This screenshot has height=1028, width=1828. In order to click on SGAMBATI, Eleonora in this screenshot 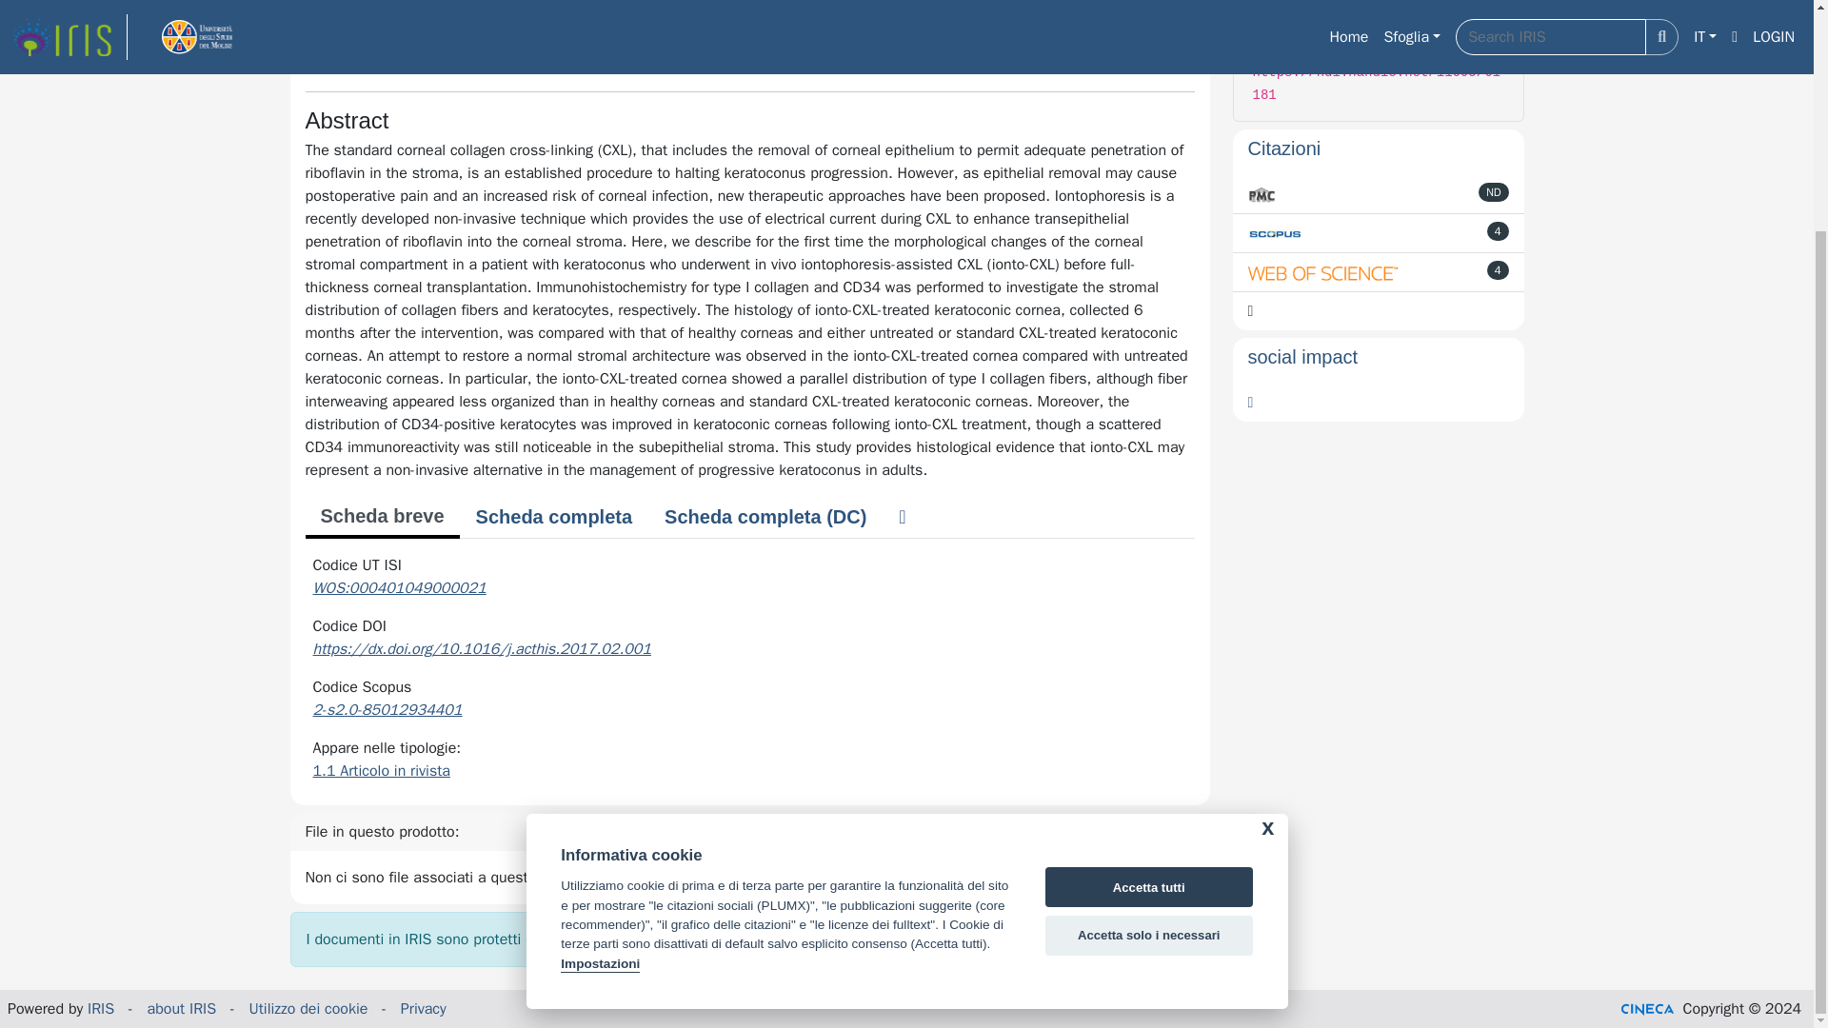, I will do `click(400, 25)`.